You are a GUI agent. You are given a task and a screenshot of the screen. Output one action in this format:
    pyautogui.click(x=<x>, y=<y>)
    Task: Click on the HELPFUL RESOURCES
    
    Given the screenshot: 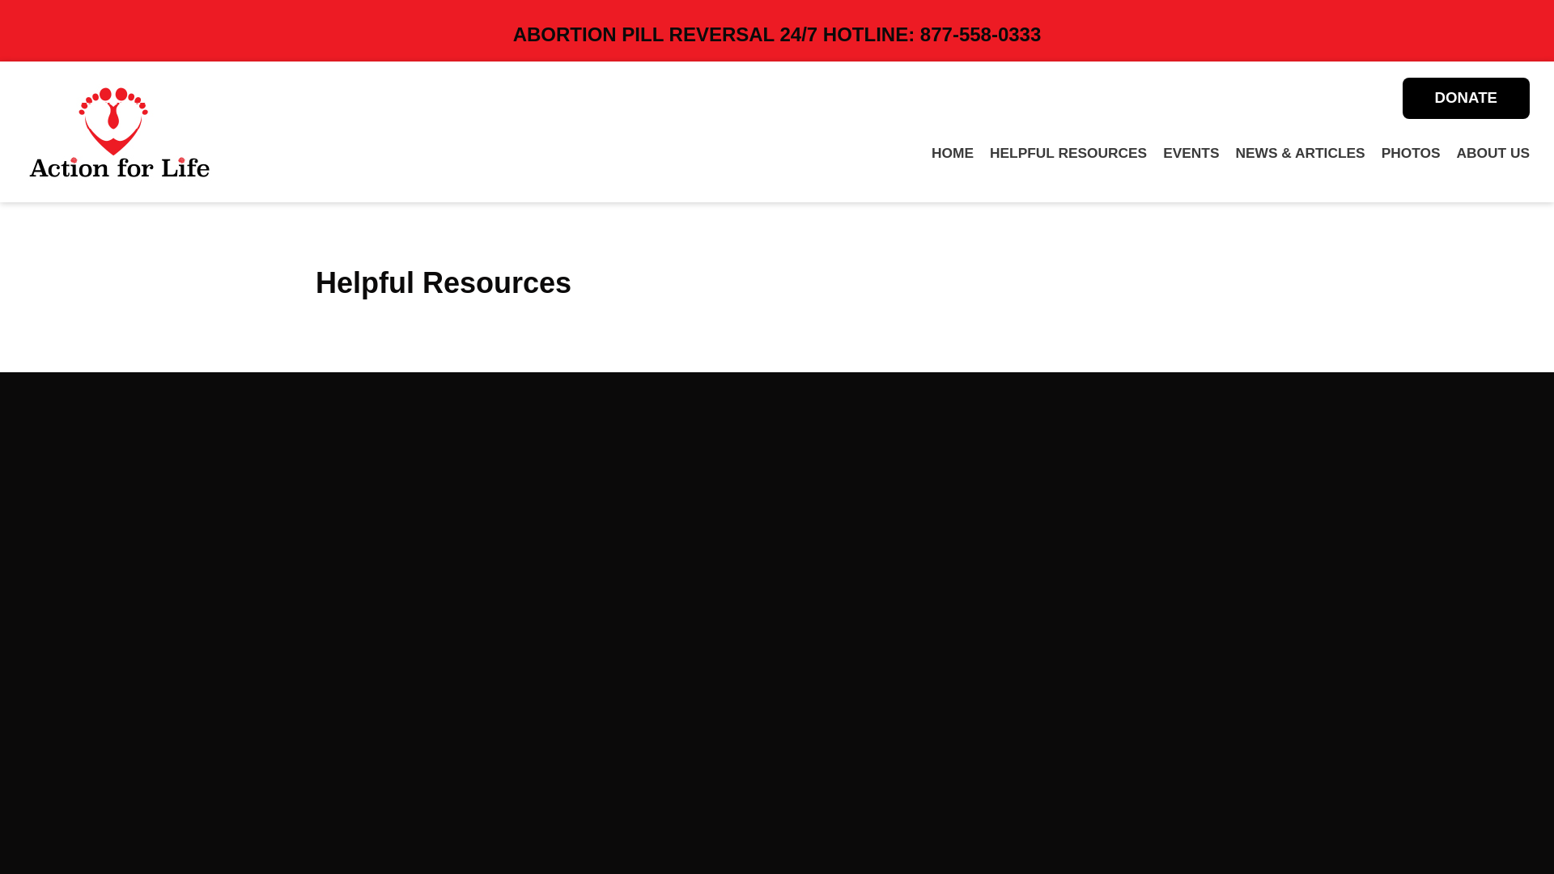 What is the action you would take?
    pyautogui.click(x=1068, y=153)
    